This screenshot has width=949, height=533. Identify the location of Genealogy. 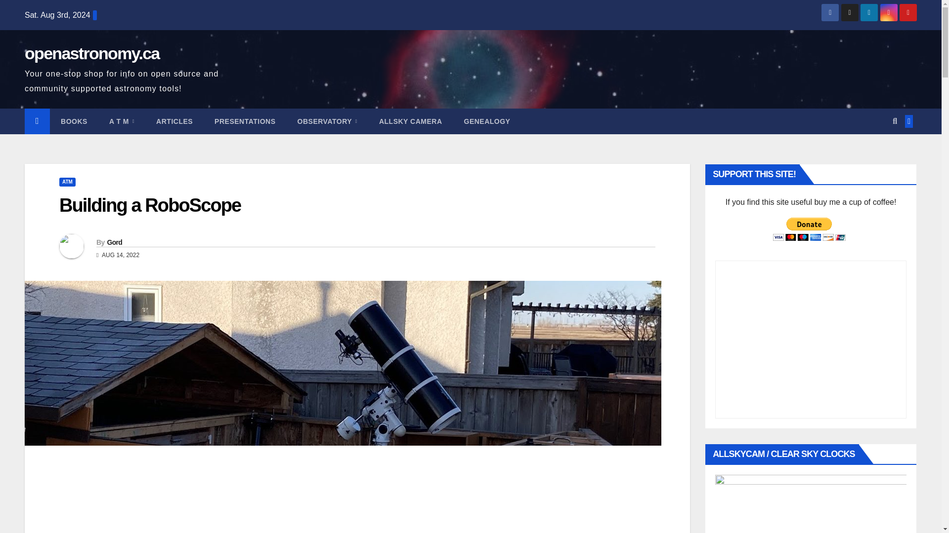
(486, 121).